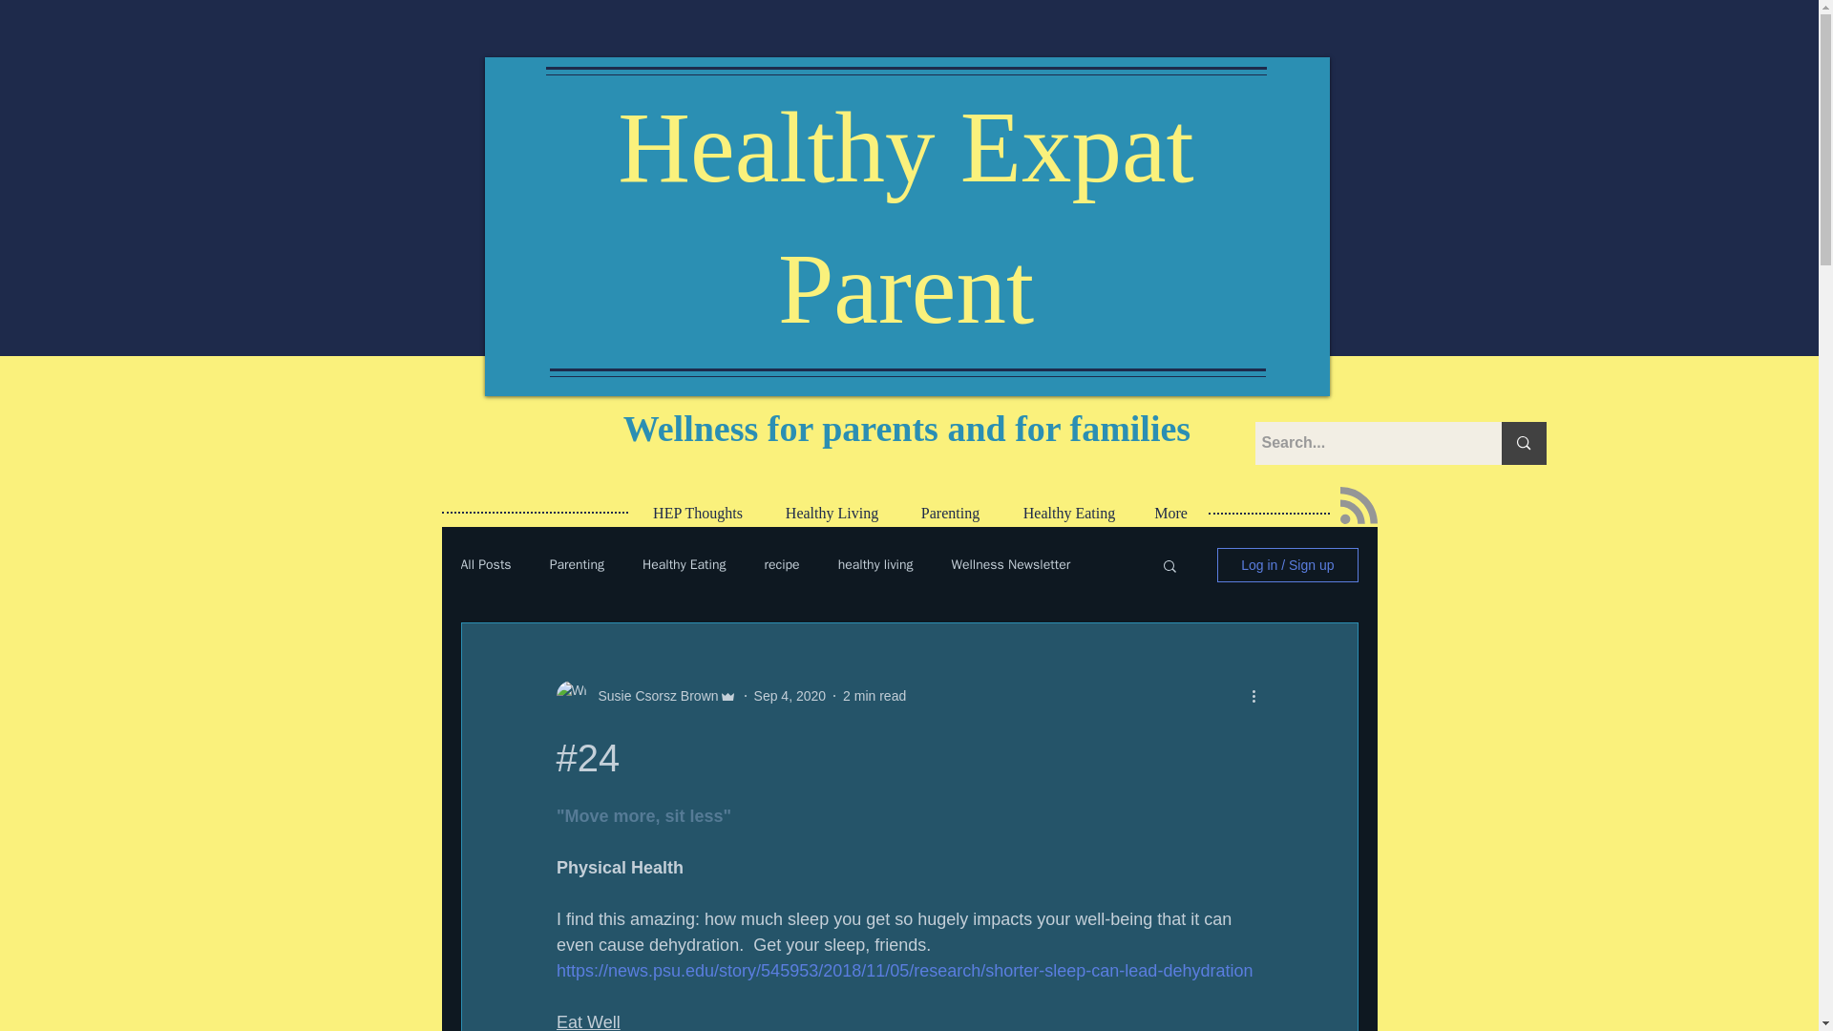 The image size is (1833, 1031). I want to click on All Posts, so click(485, 565).